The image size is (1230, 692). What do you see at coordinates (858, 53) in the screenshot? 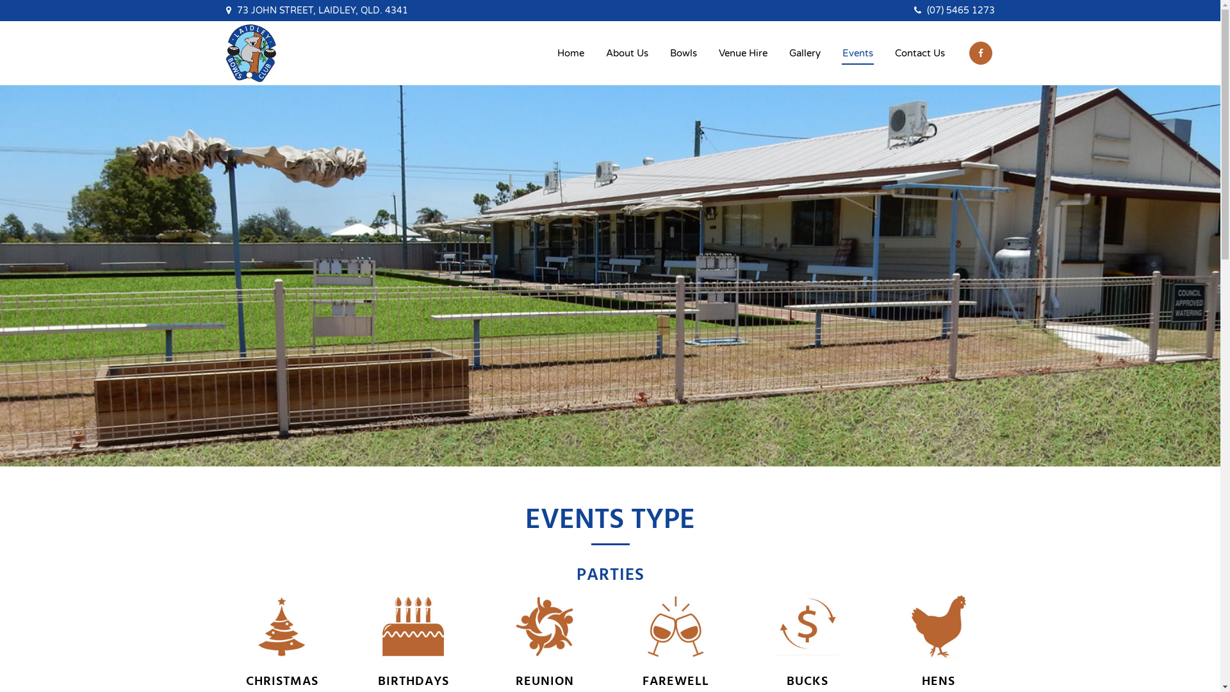
I see `Events` at bounding box center [858, 53].